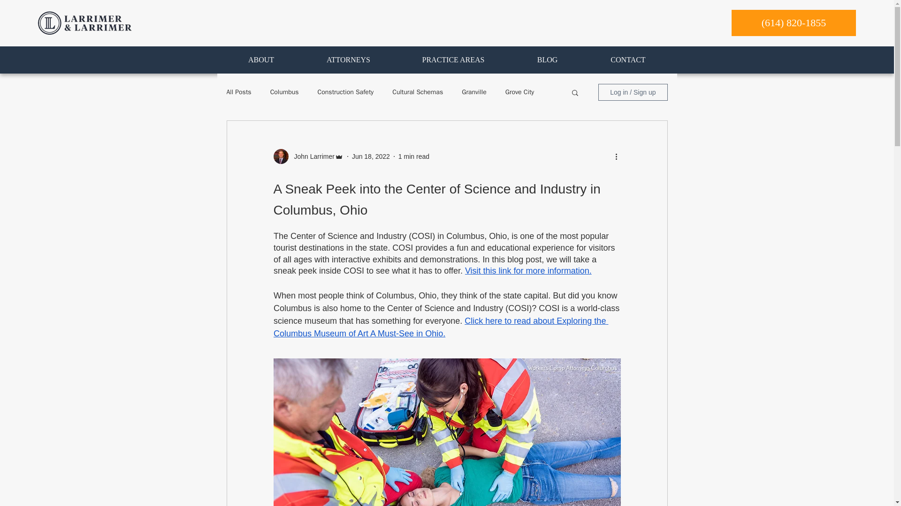  Describe the element at coordinates (311, 156) in the screenshot. I see `John Larrimer` at that location.